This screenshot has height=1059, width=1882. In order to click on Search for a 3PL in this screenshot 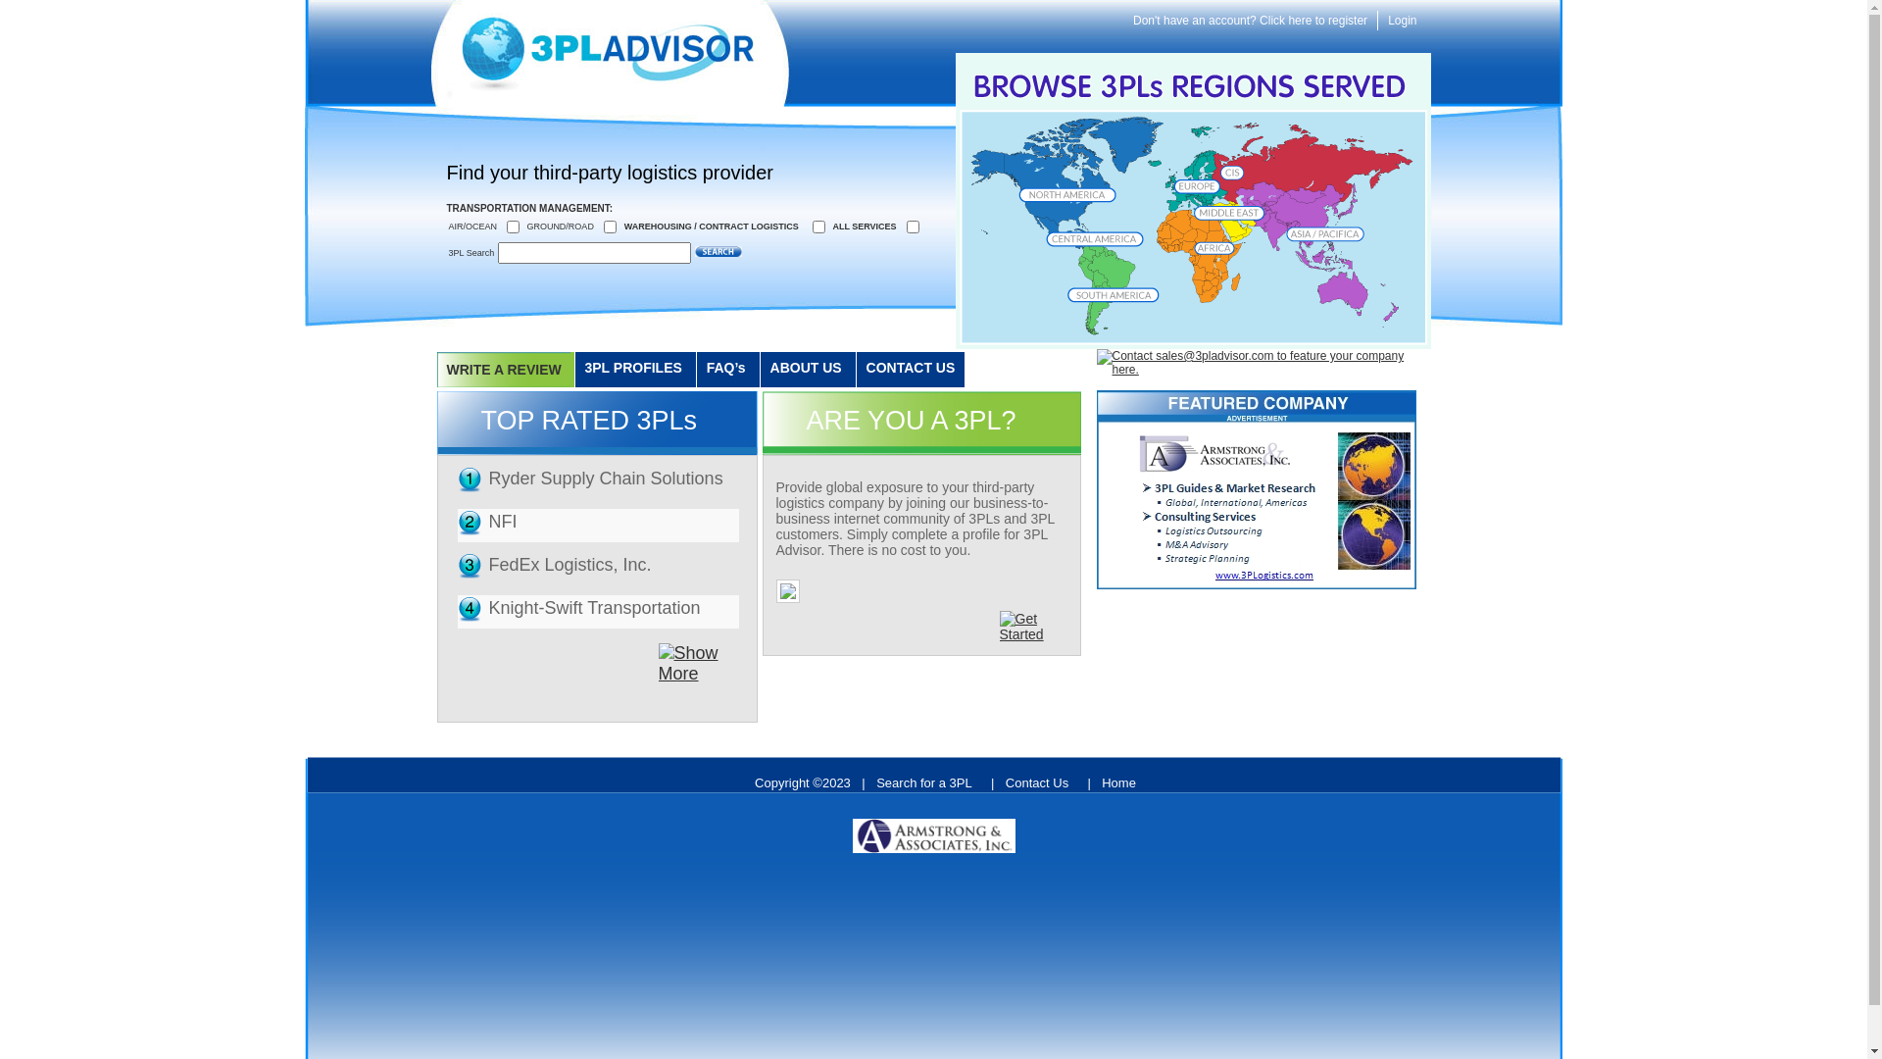, I will do `click(928, 782)`.